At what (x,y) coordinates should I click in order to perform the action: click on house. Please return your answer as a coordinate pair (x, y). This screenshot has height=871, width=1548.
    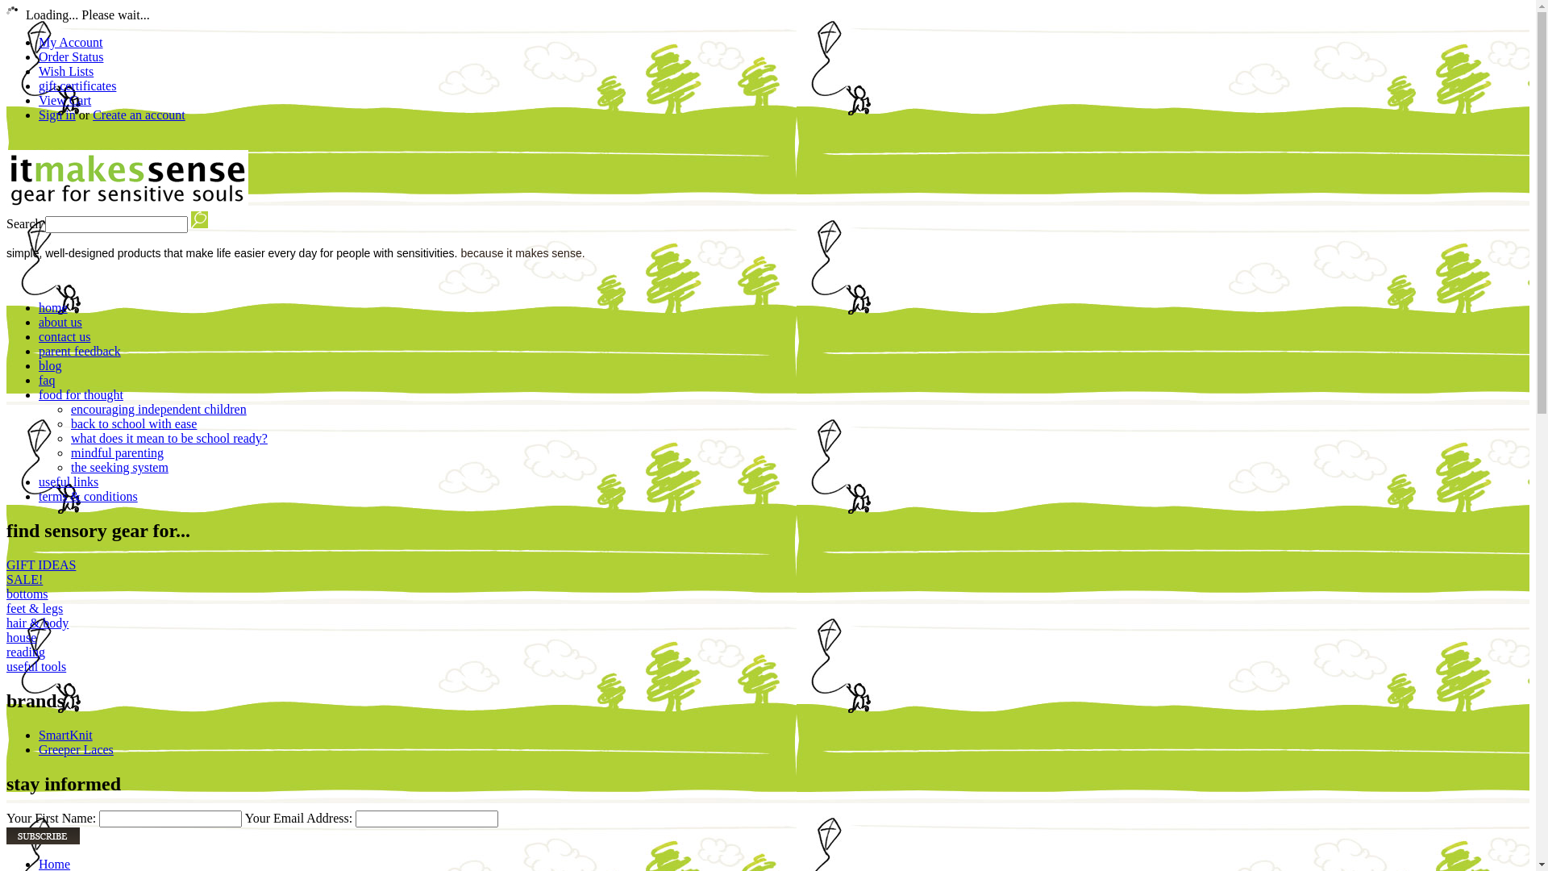
    Looking at the image, I should click on (71, 638).